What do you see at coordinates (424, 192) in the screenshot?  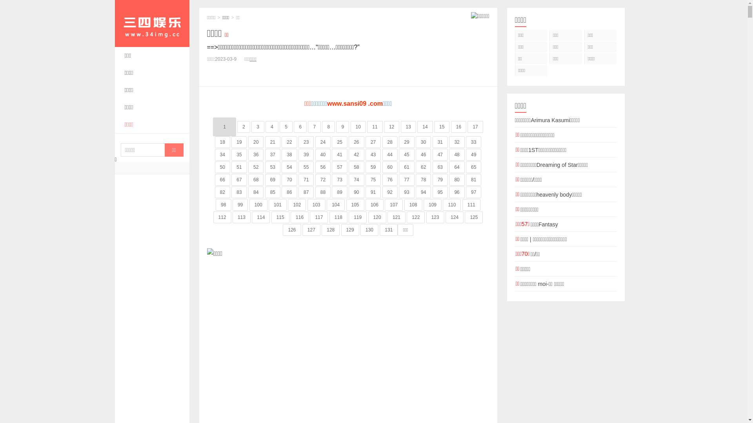 I see `94` at bounding box center [424, 192].